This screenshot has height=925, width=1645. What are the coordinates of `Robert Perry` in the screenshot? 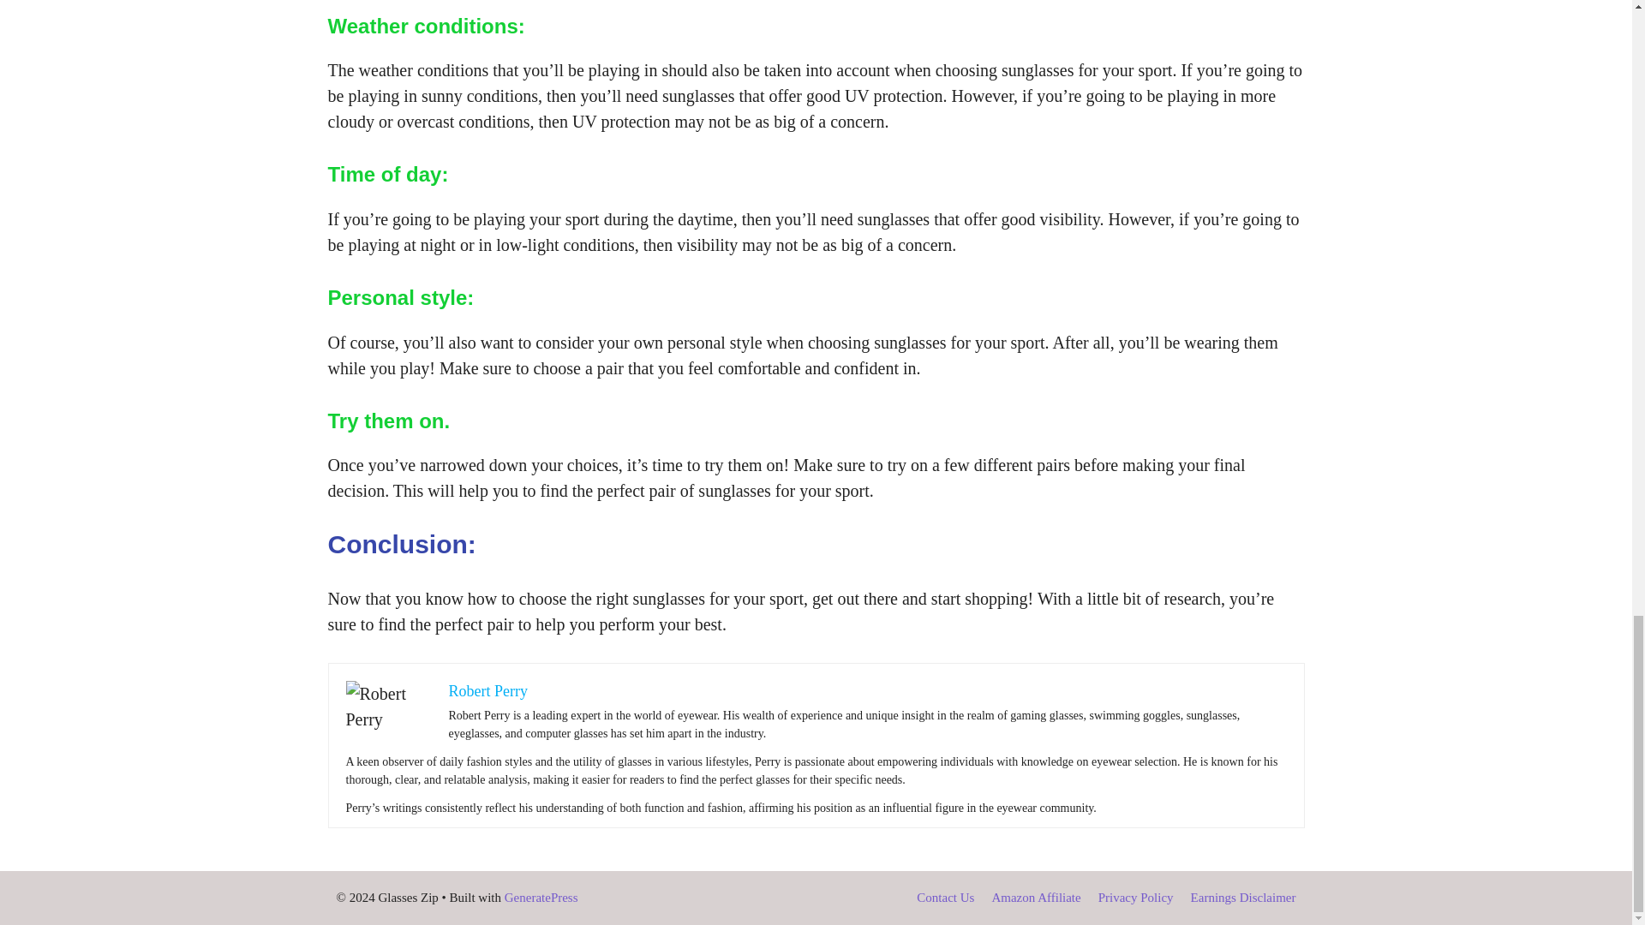 It's located at (488, 690).